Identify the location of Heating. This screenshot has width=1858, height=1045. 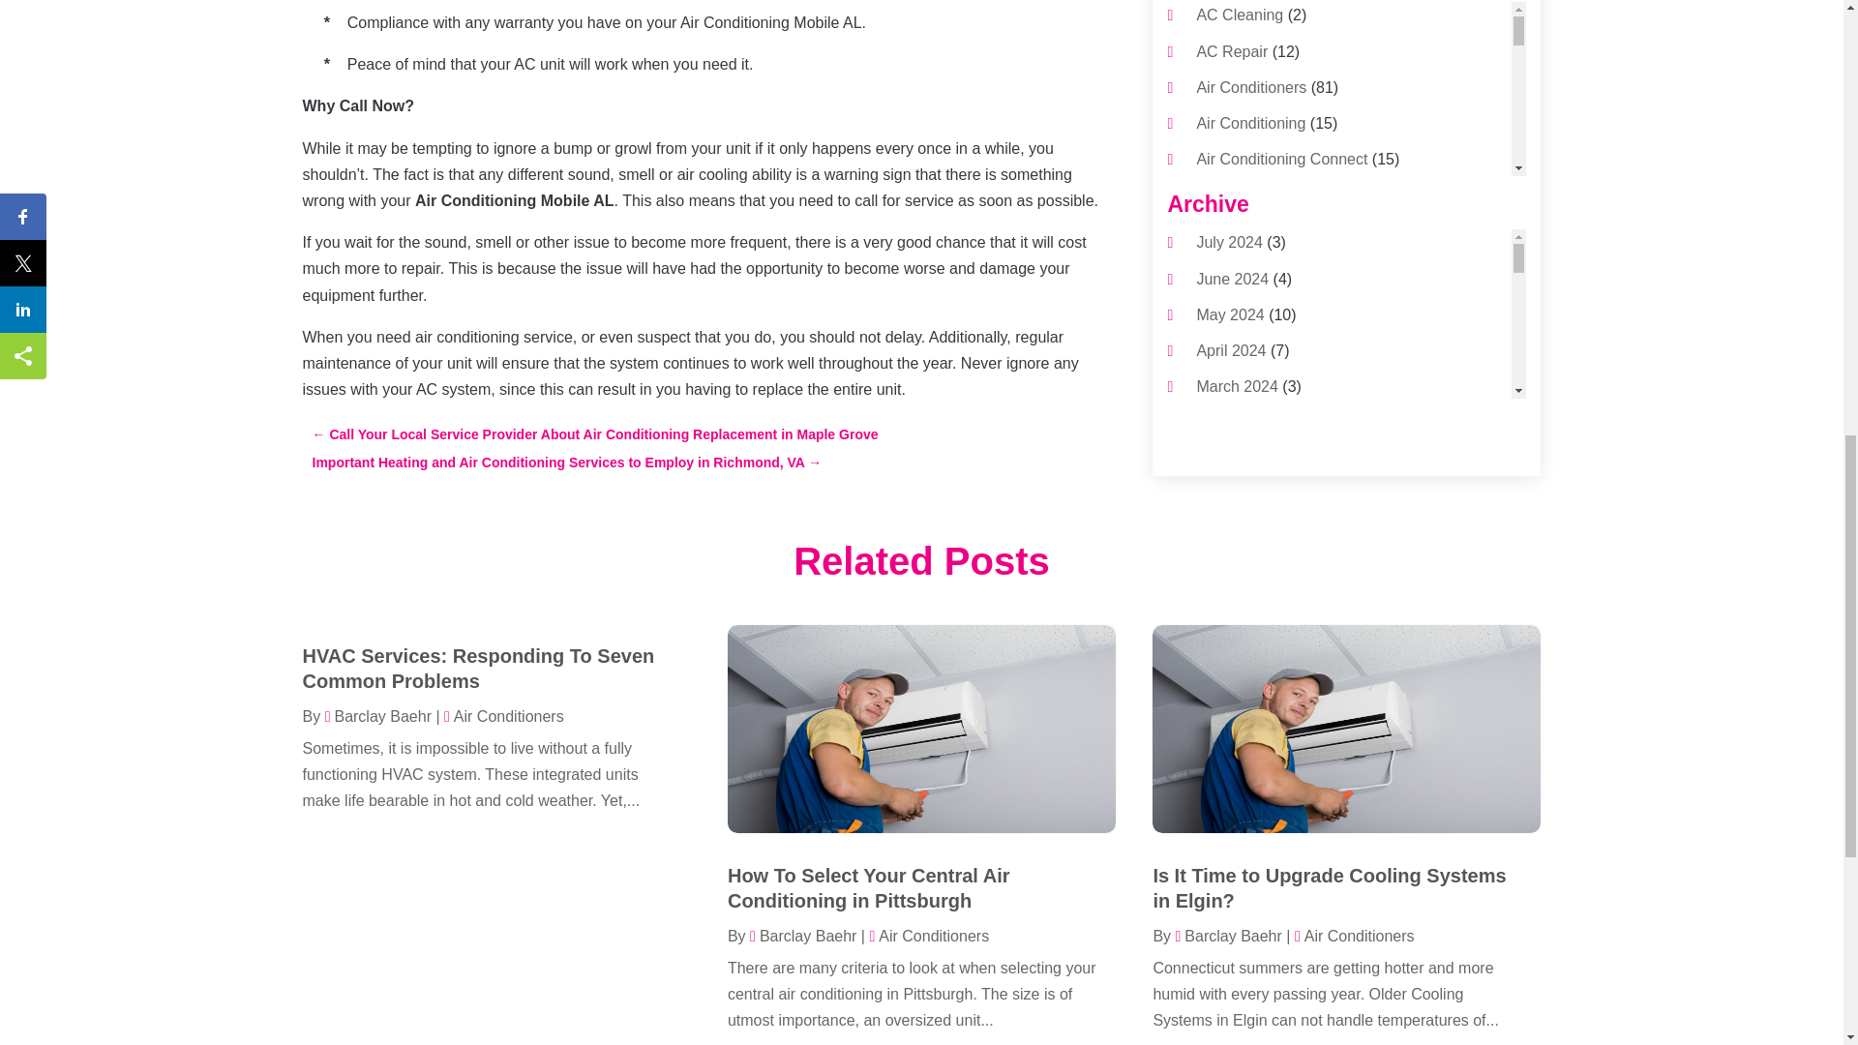
(1222, 554).